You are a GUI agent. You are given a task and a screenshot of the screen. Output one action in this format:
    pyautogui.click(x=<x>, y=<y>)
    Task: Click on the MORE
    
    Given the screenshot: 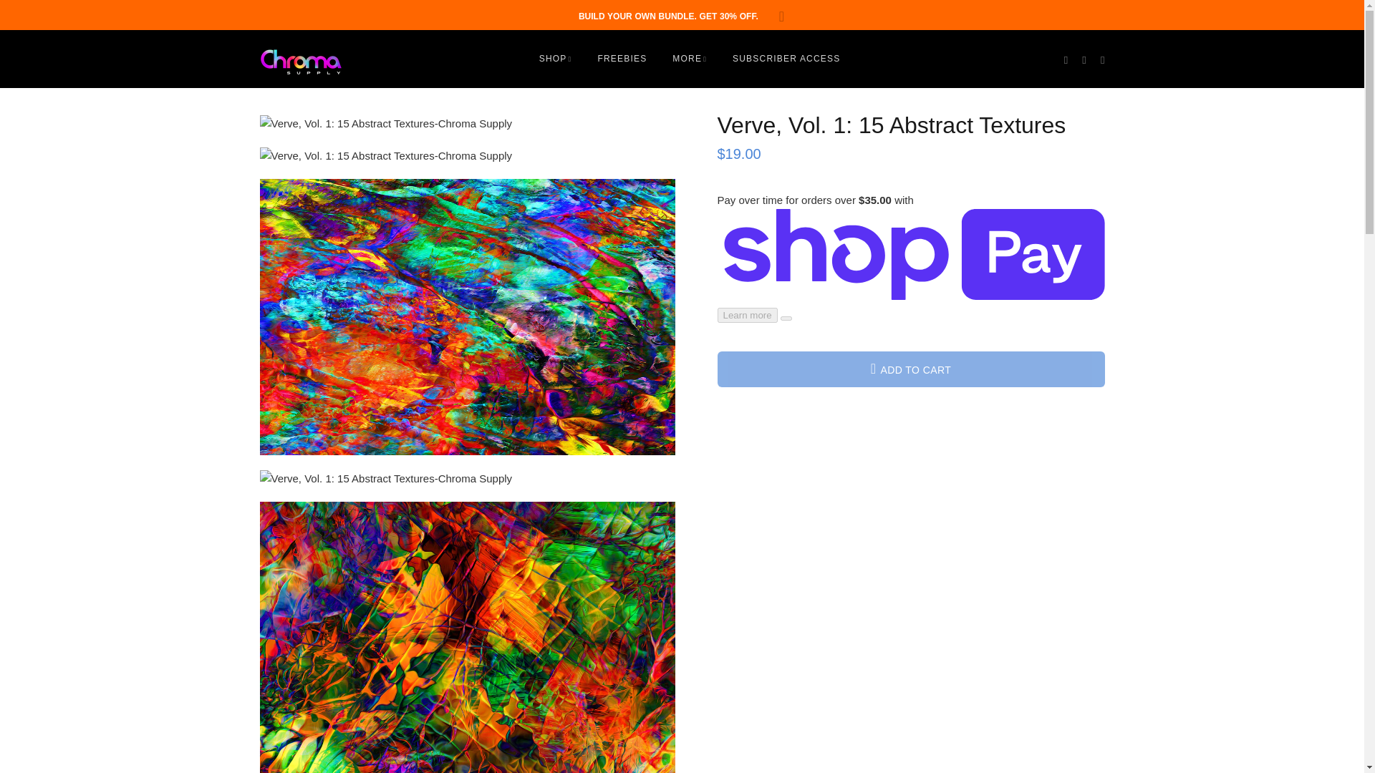 What is the action you would take?
    pyautogui.click(x=689, y=59)
    